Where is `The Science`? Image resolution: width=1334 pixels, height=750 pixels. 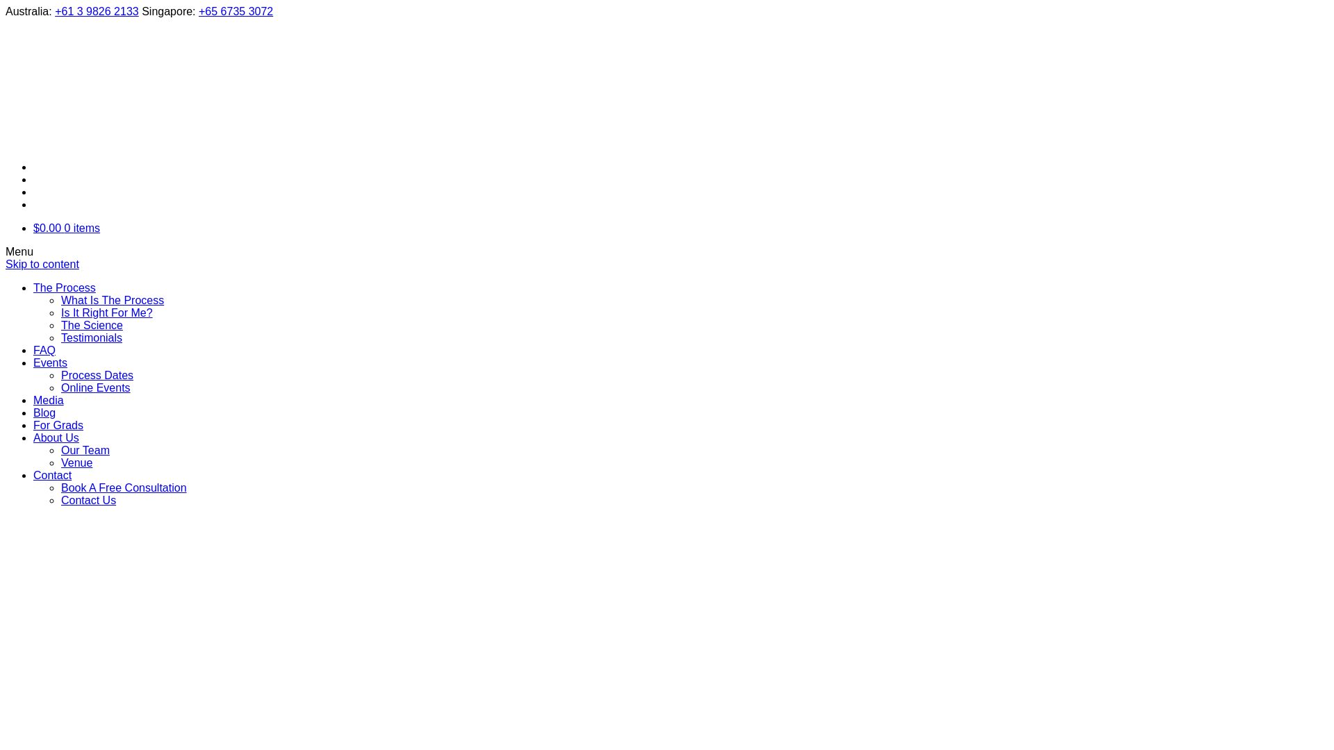
The Science is located at coordinates (92, 325).